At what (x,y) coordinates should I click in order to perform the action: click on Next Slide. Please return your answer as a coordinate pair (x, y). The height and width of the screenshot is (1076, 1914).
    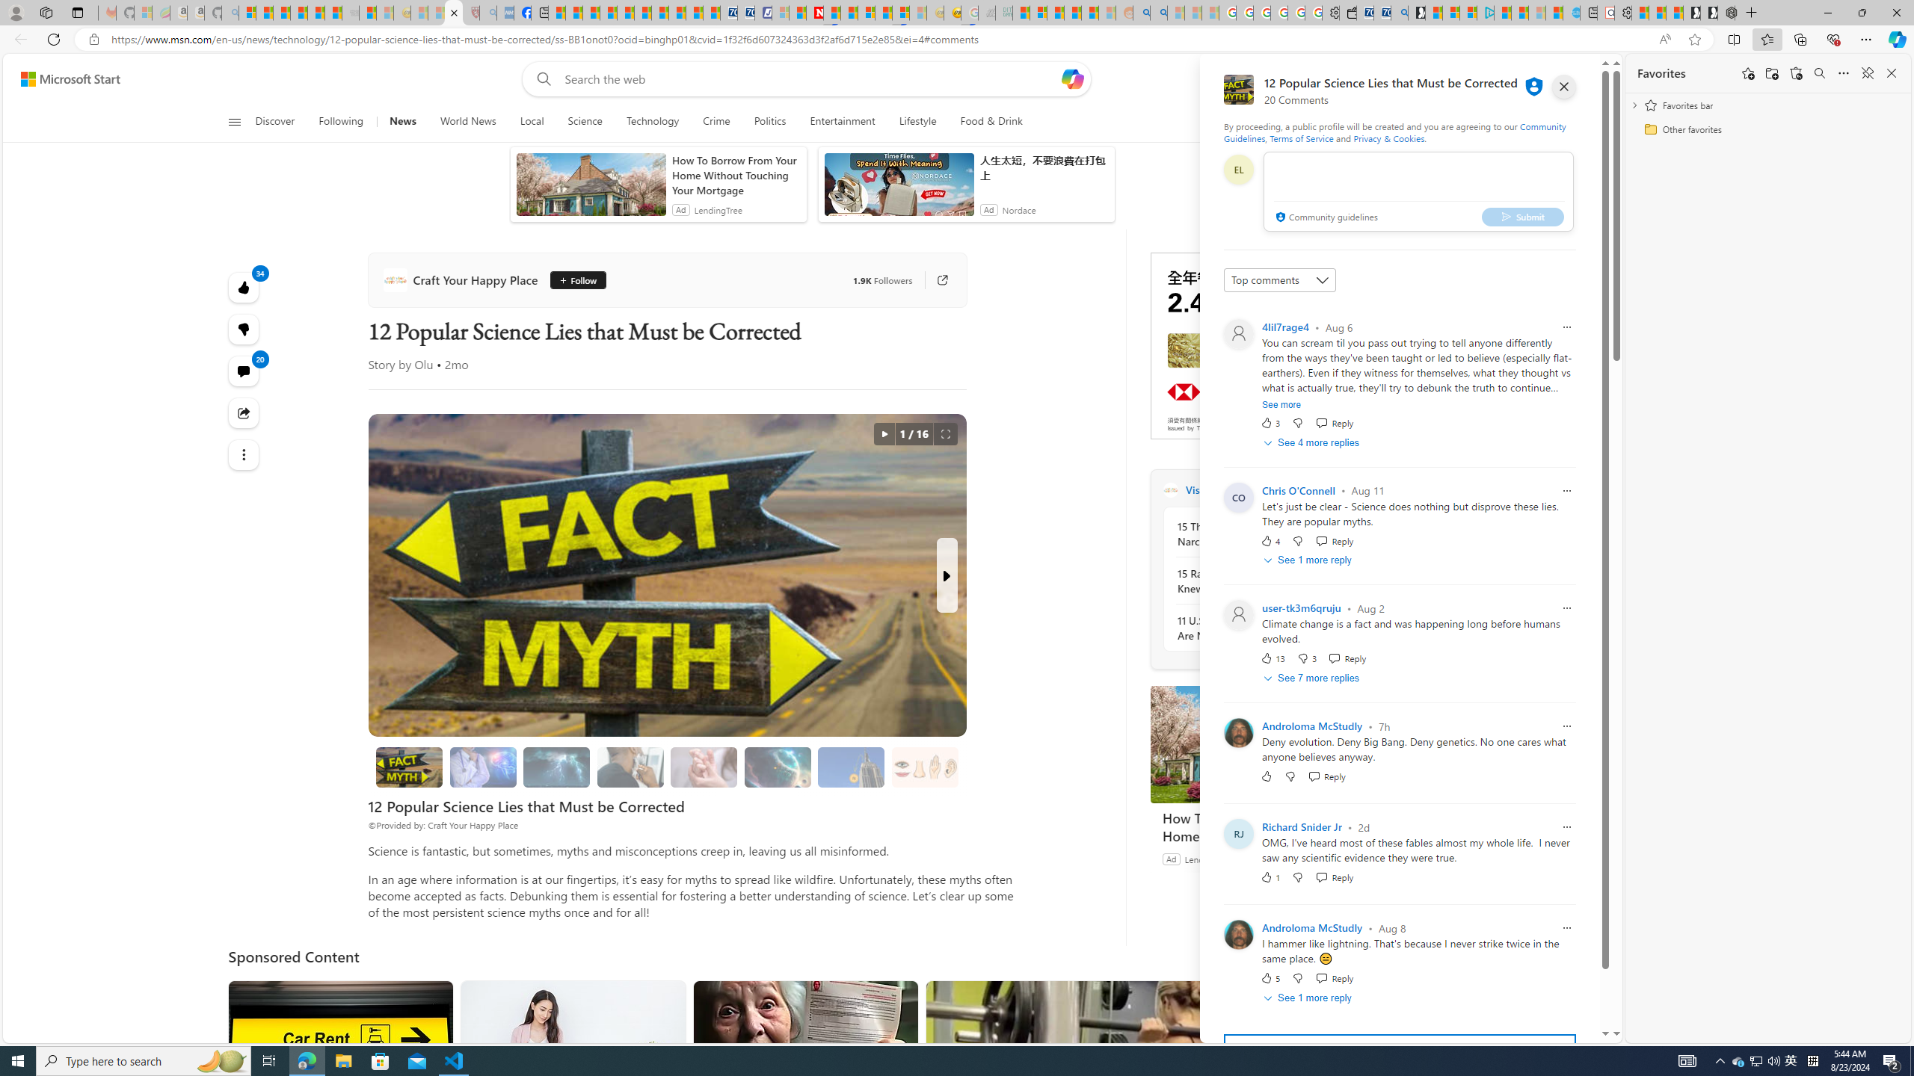
    Looking at the image, I should click on (947, 575).